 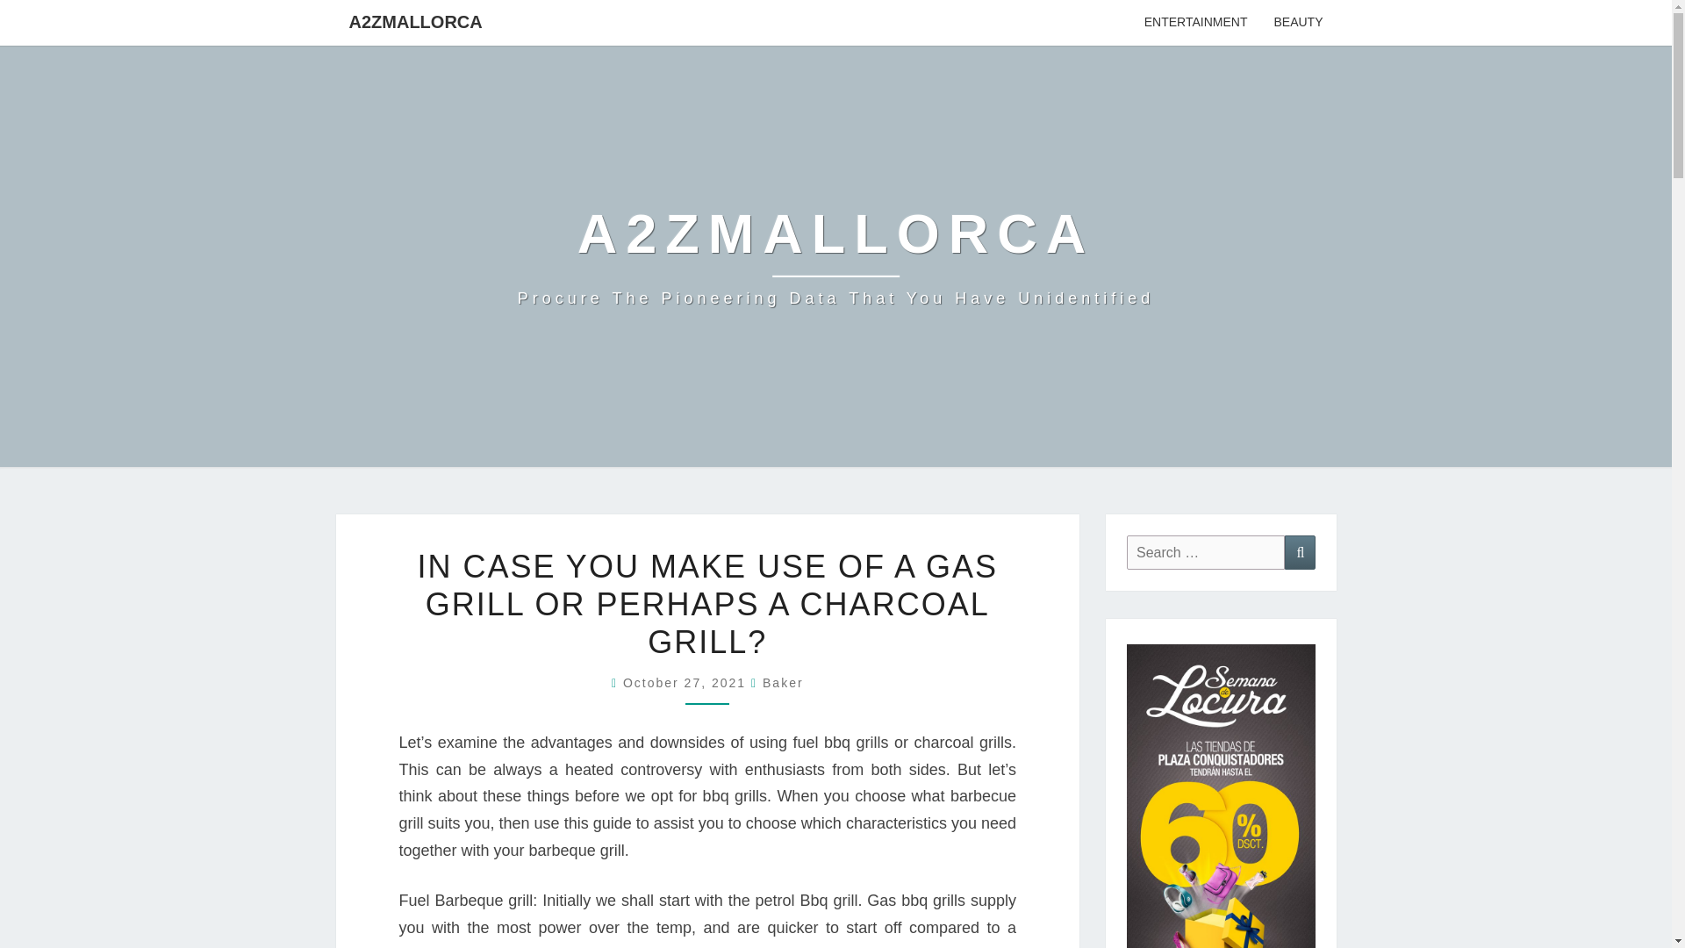 I want to click on A2zmallorca, so click(x=835, y=256).